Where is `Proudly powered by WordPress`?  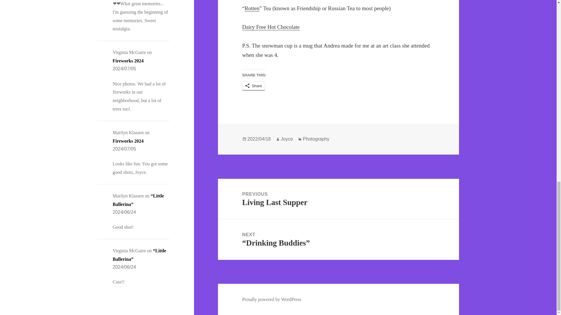
Proudly powered by WordPress is located at coordinates (272, 299).